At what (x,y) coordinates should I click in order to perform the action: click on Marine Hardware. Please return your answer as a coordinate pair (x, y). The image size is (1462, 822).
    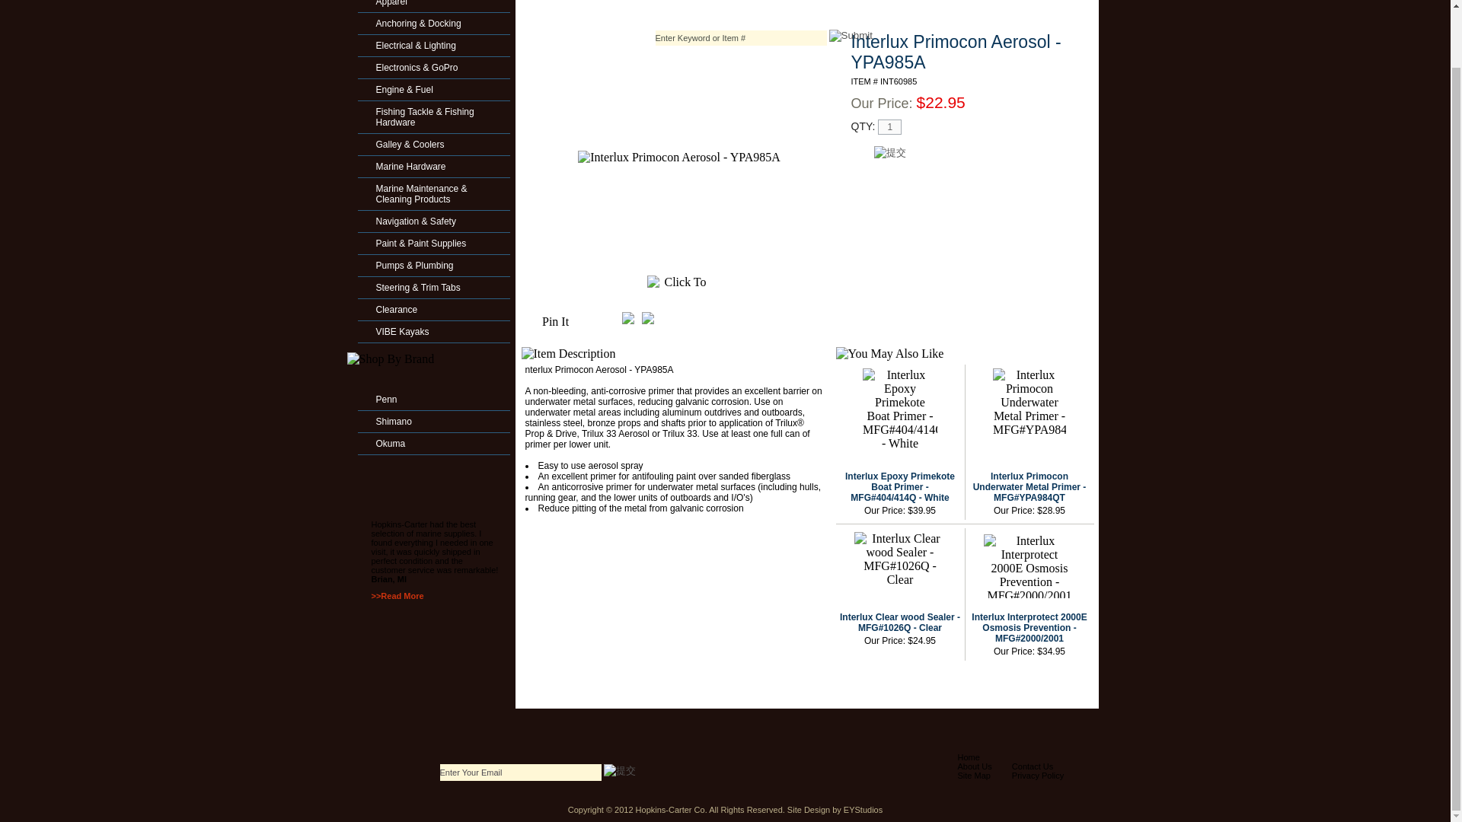
    Looking at the image, I should click on (433, 166).